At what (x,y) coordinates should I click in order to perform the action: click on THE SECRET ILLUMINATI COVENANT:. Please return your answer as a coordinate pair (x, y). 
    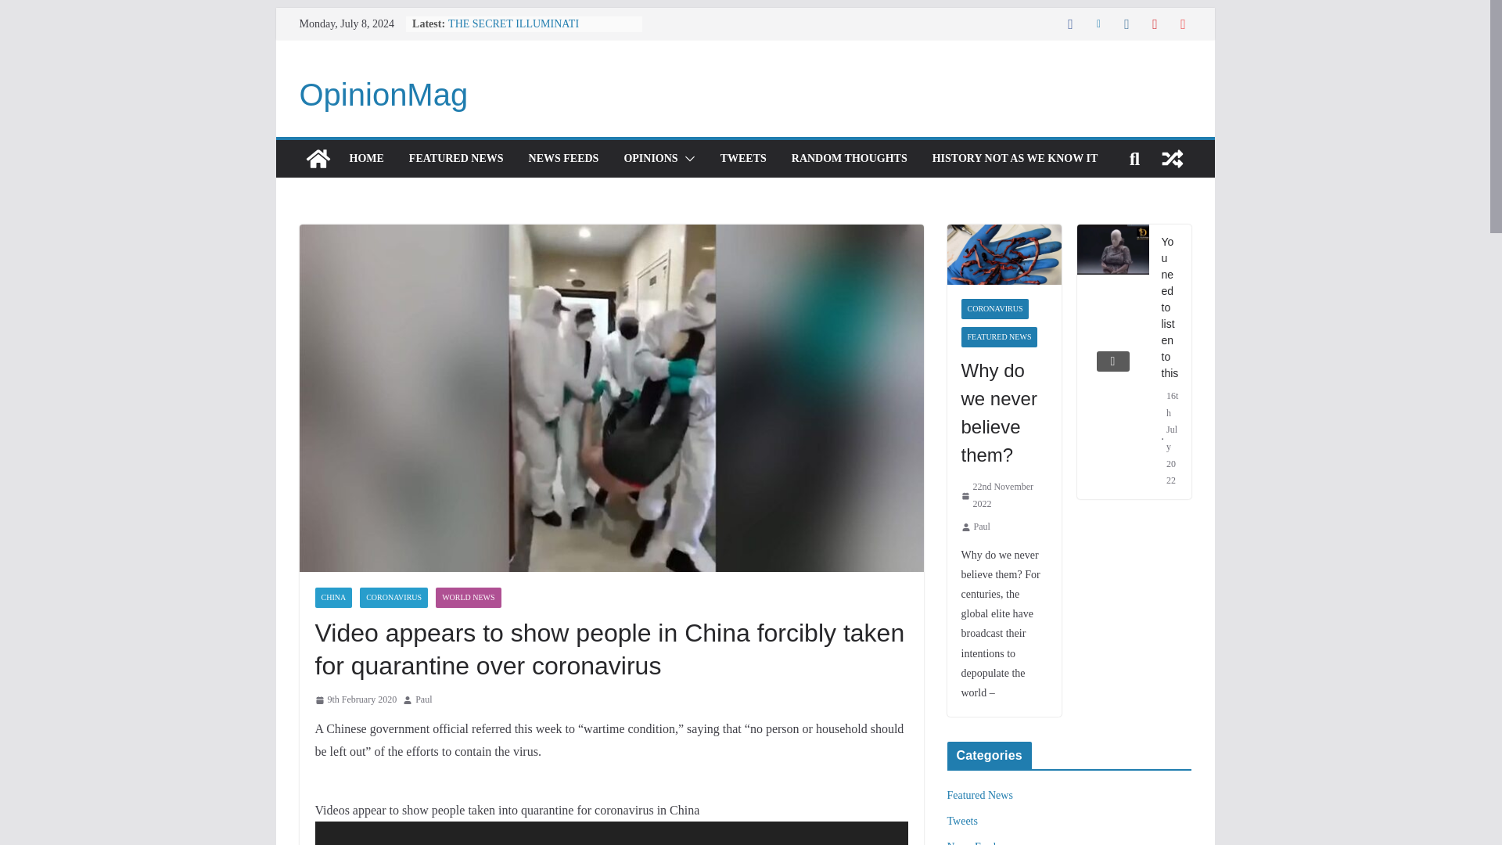
    Looking at the image, I should click on (513, 31).